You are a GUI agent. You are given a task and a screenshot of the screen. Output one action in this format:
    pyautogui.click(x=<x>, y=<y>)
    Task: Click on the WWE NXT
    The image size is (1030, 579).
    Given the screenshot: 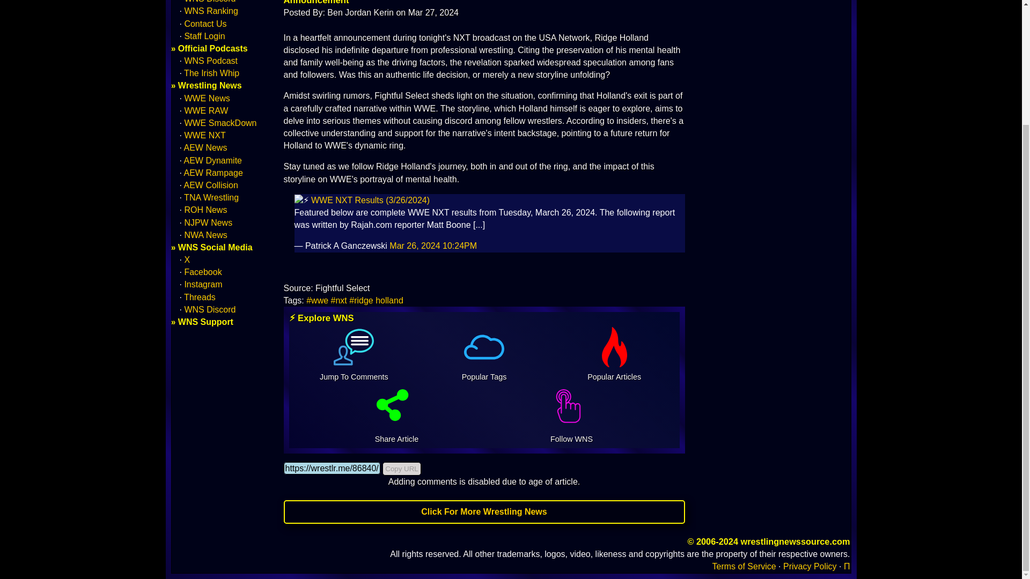 What is the action you would take?
    pyautogui.click(x=205, y=135)
    